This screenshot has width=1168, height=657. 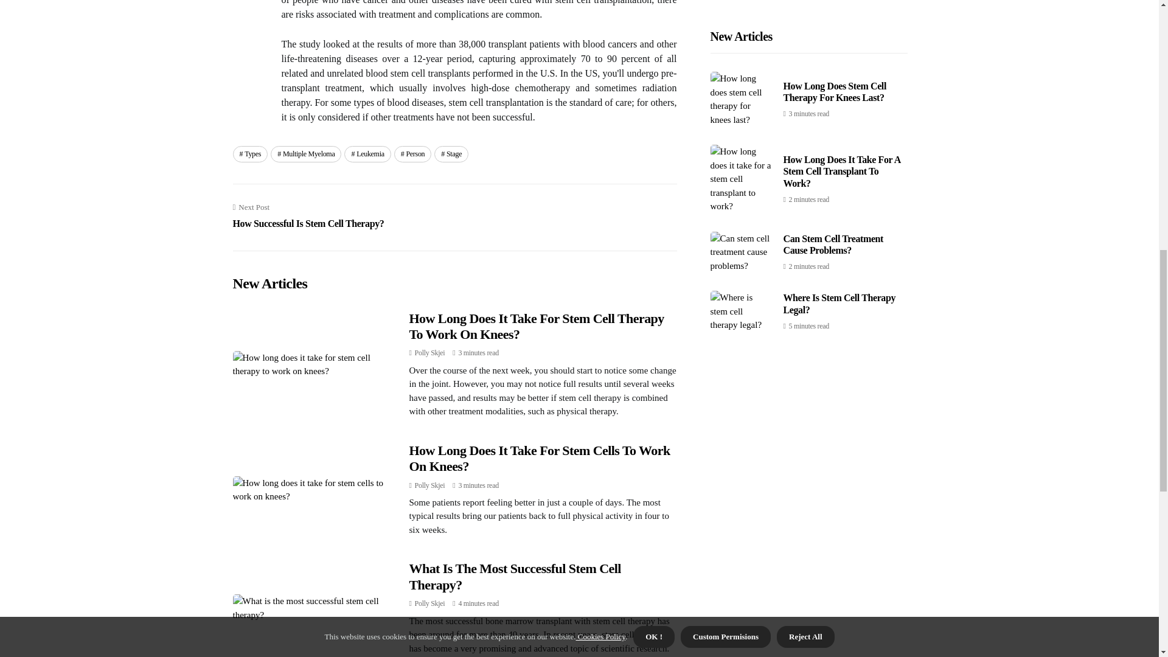 What do you see at coordinates (515, 577) in the screenshot?
I see `Posts by Polly Skjei` at bounding box center [515, 577].